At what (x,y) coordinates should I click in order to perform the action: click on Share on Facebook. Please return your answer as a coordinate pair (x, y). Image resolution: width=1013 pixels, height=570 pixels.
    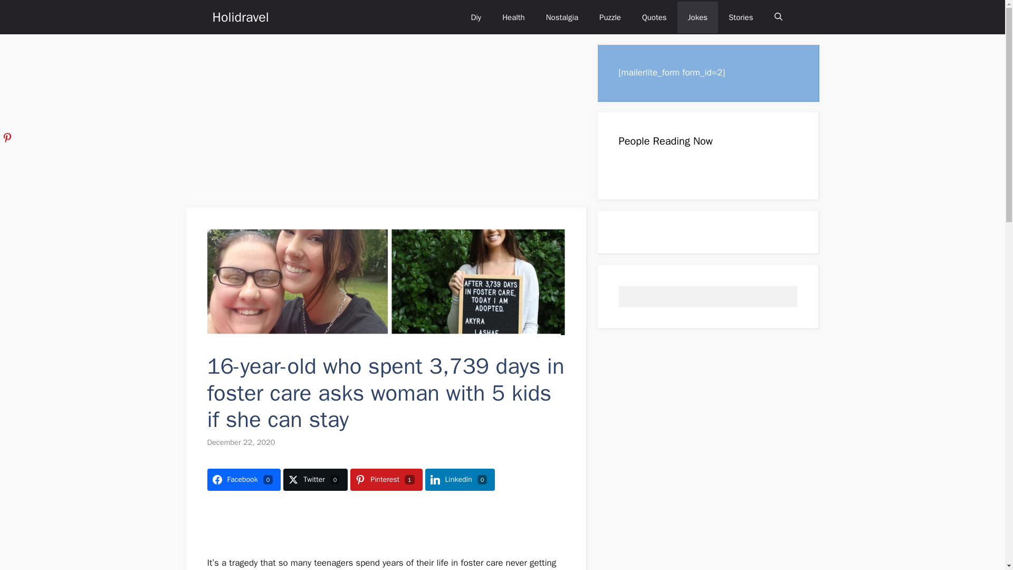
    Looking at the image, I should click on (243, 479).